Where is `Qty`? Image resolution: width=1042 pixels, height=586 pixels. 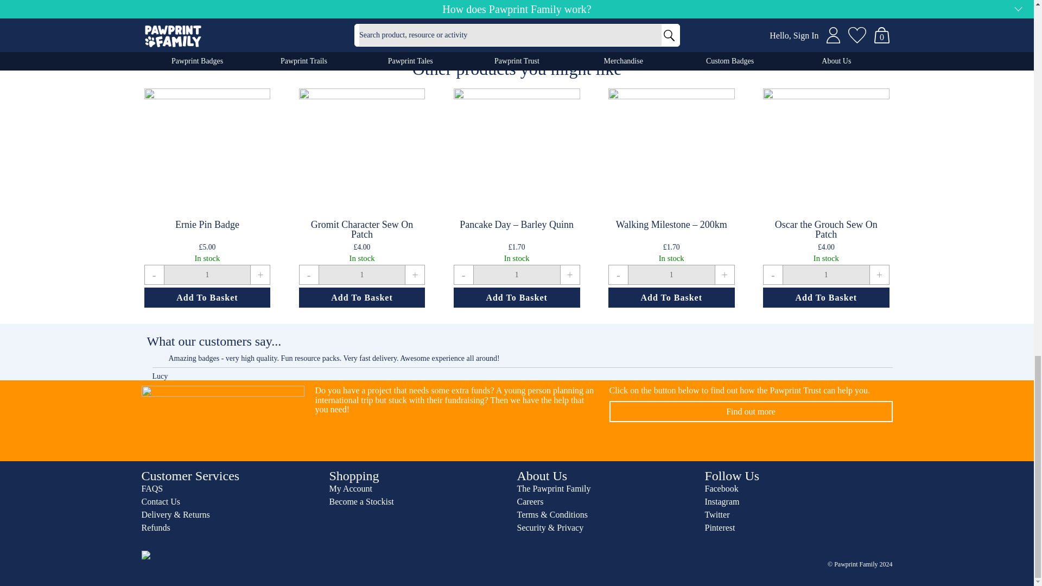
Qty is located at coordinates (826, 275).